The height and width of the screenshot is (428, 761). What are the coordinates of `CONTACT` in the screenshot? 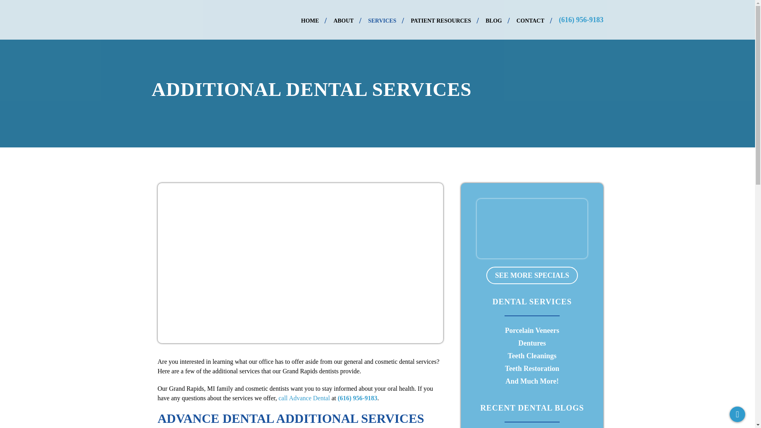 It's located at (534, 20).